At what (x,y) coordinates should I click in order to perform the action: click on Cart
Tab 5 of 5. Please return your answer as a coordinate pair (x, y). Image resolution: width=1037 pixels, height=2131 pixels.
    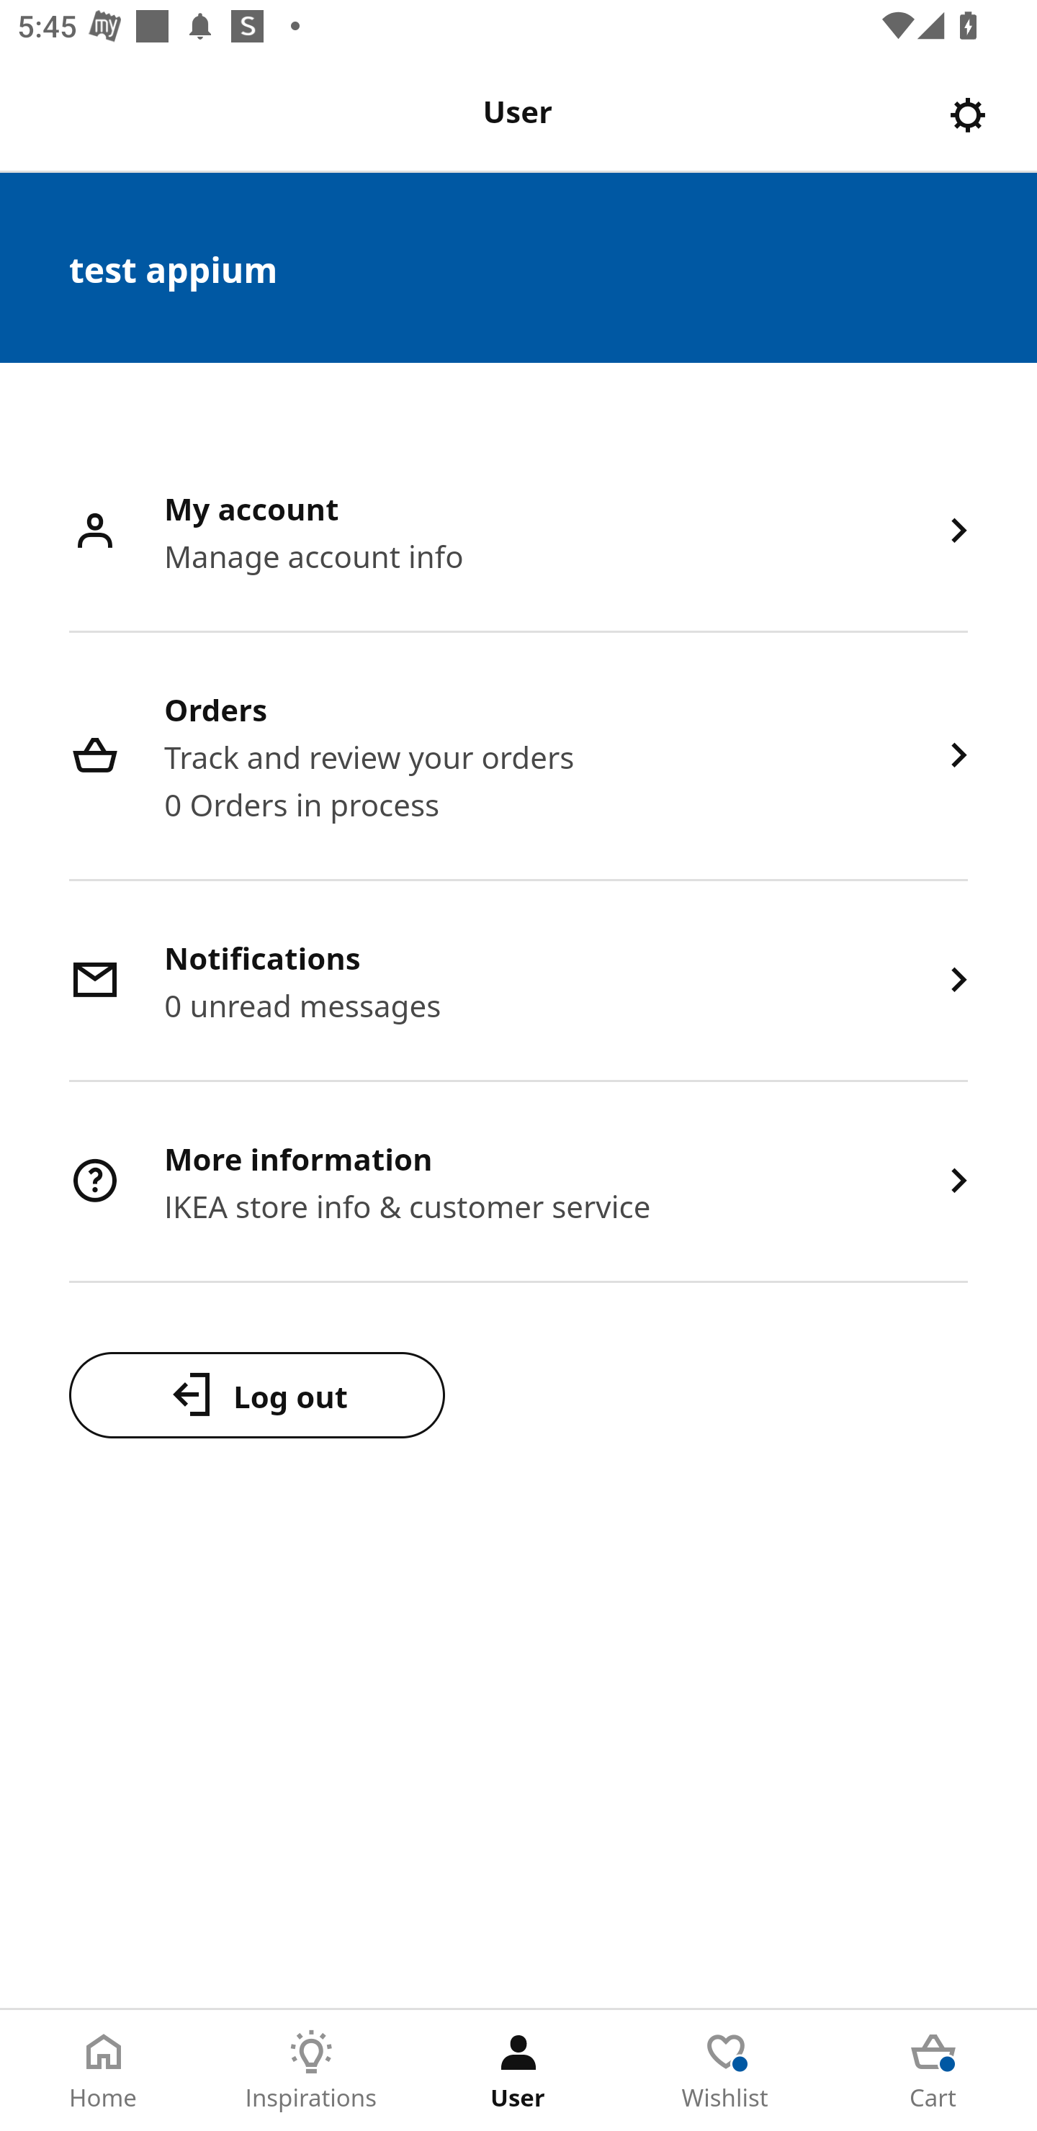
    Looking at the image, I should click on (933, 2071).